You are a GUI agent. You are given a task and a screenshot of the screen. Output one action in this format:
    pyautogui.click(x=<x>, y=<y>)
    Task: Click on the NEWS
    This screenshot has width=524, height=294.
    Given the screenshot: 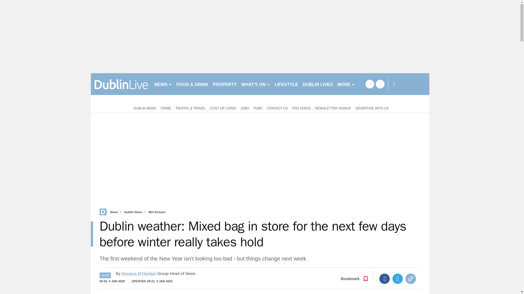 What is the action you would take?
    pyautogui.click(x=163, y=84)
    